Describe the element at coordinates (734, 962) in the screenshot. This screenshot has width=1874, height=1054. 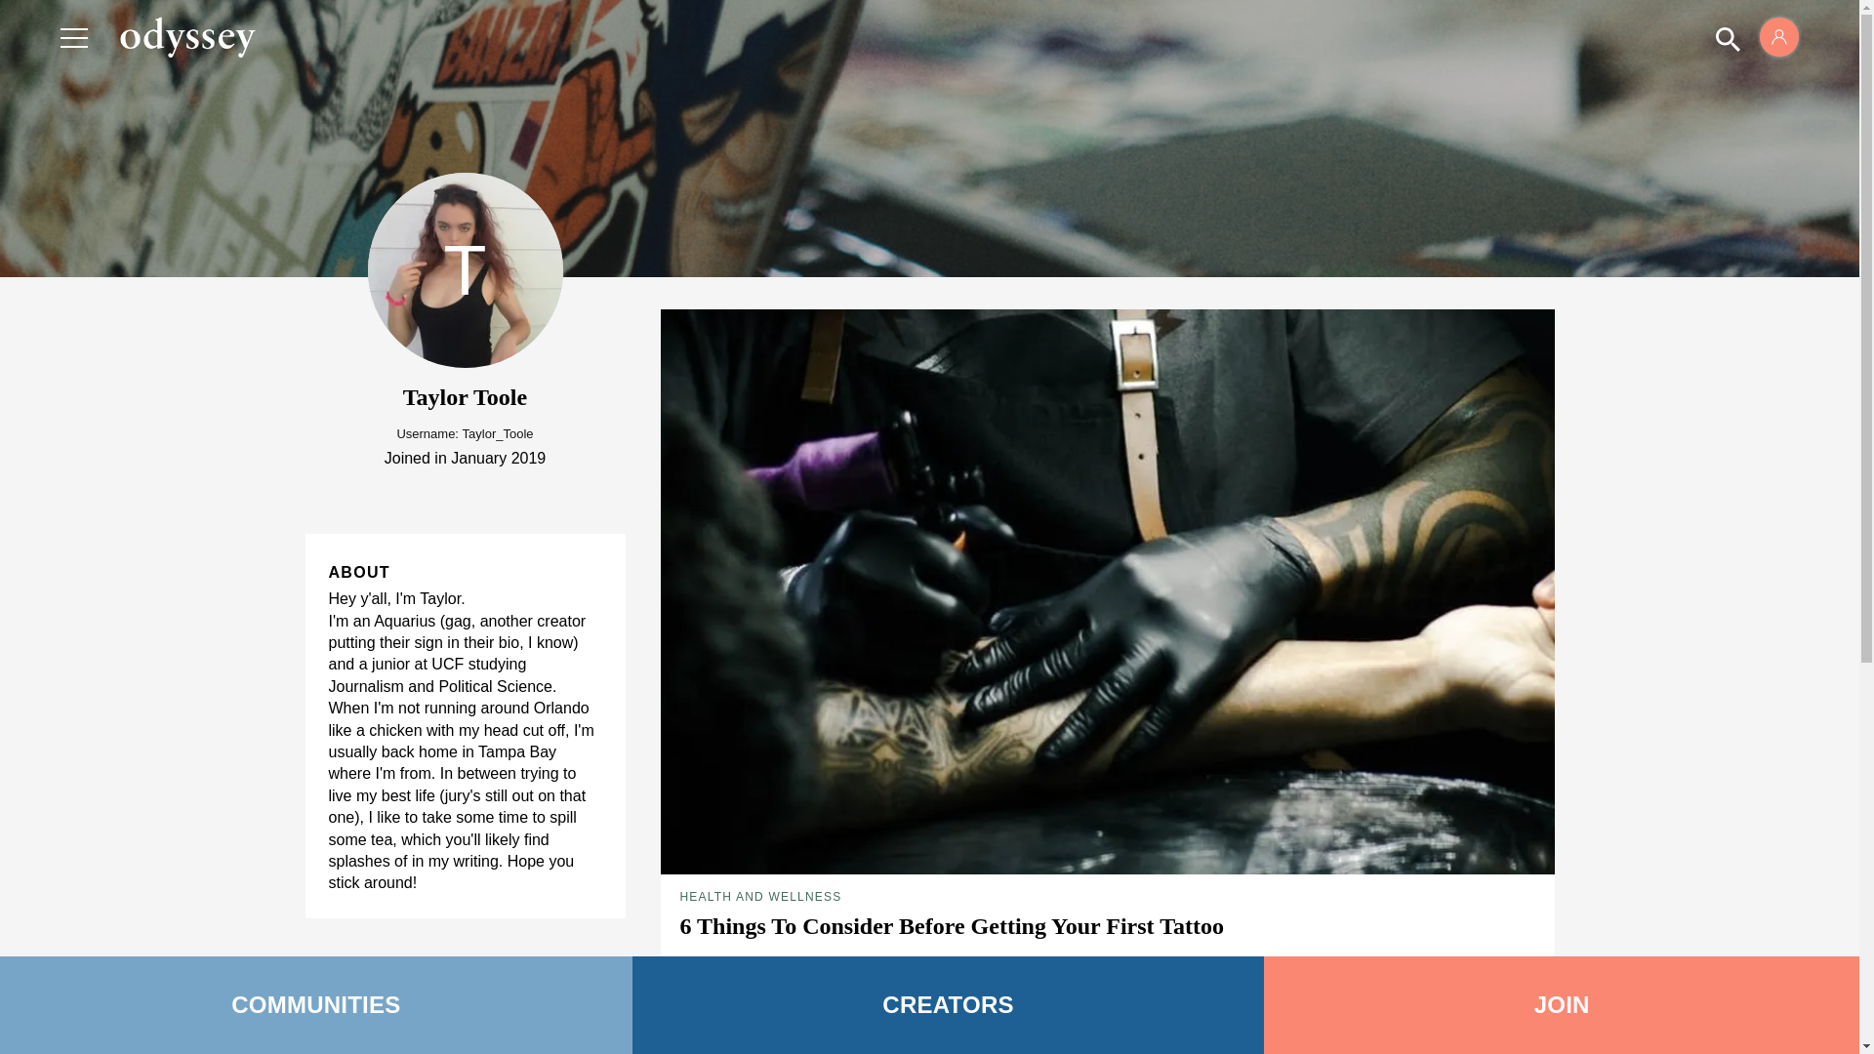
I see `Taylor Toole` at that location.